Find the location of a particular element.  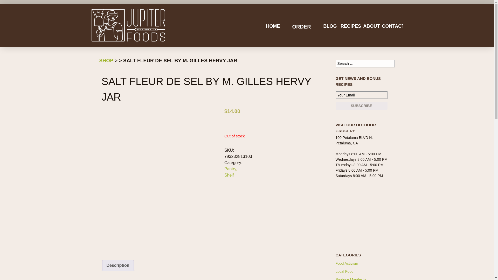

ORDER ONLINE! is located at coordinates (301, 30).